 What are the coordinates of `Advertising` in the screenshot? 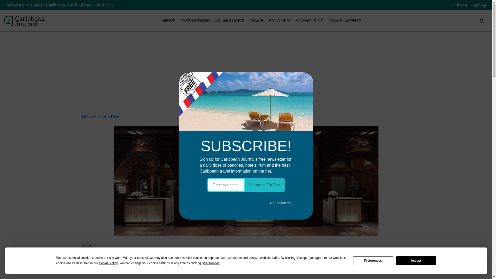 It's located at (104, 5).